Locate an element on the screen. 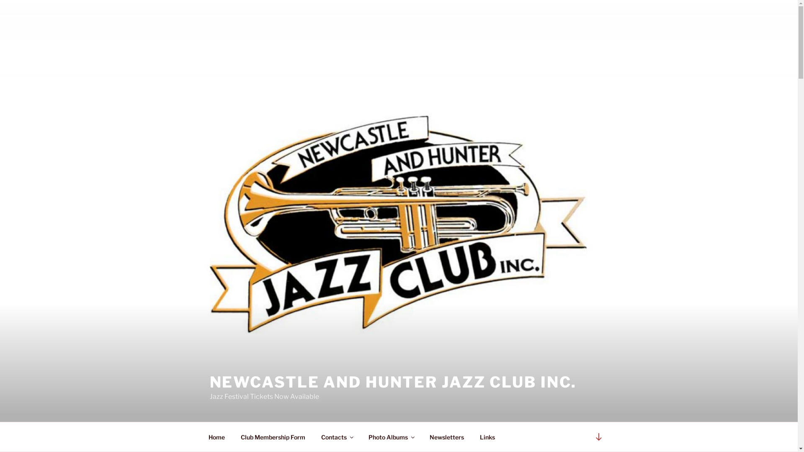 The width and height of the screenshot is (804, 452). Photo Albums is located at coordinates (391, 437).